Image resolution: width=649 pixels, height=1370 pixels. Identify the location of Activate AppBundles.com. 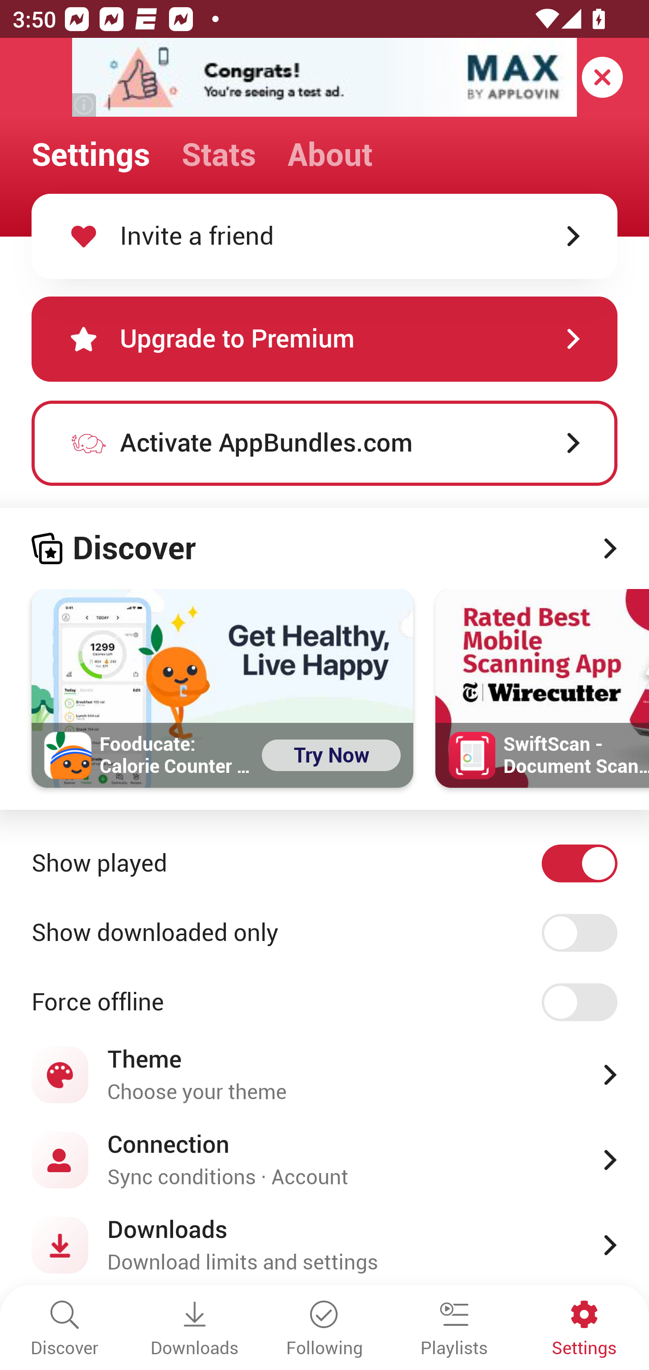
(324, 443).